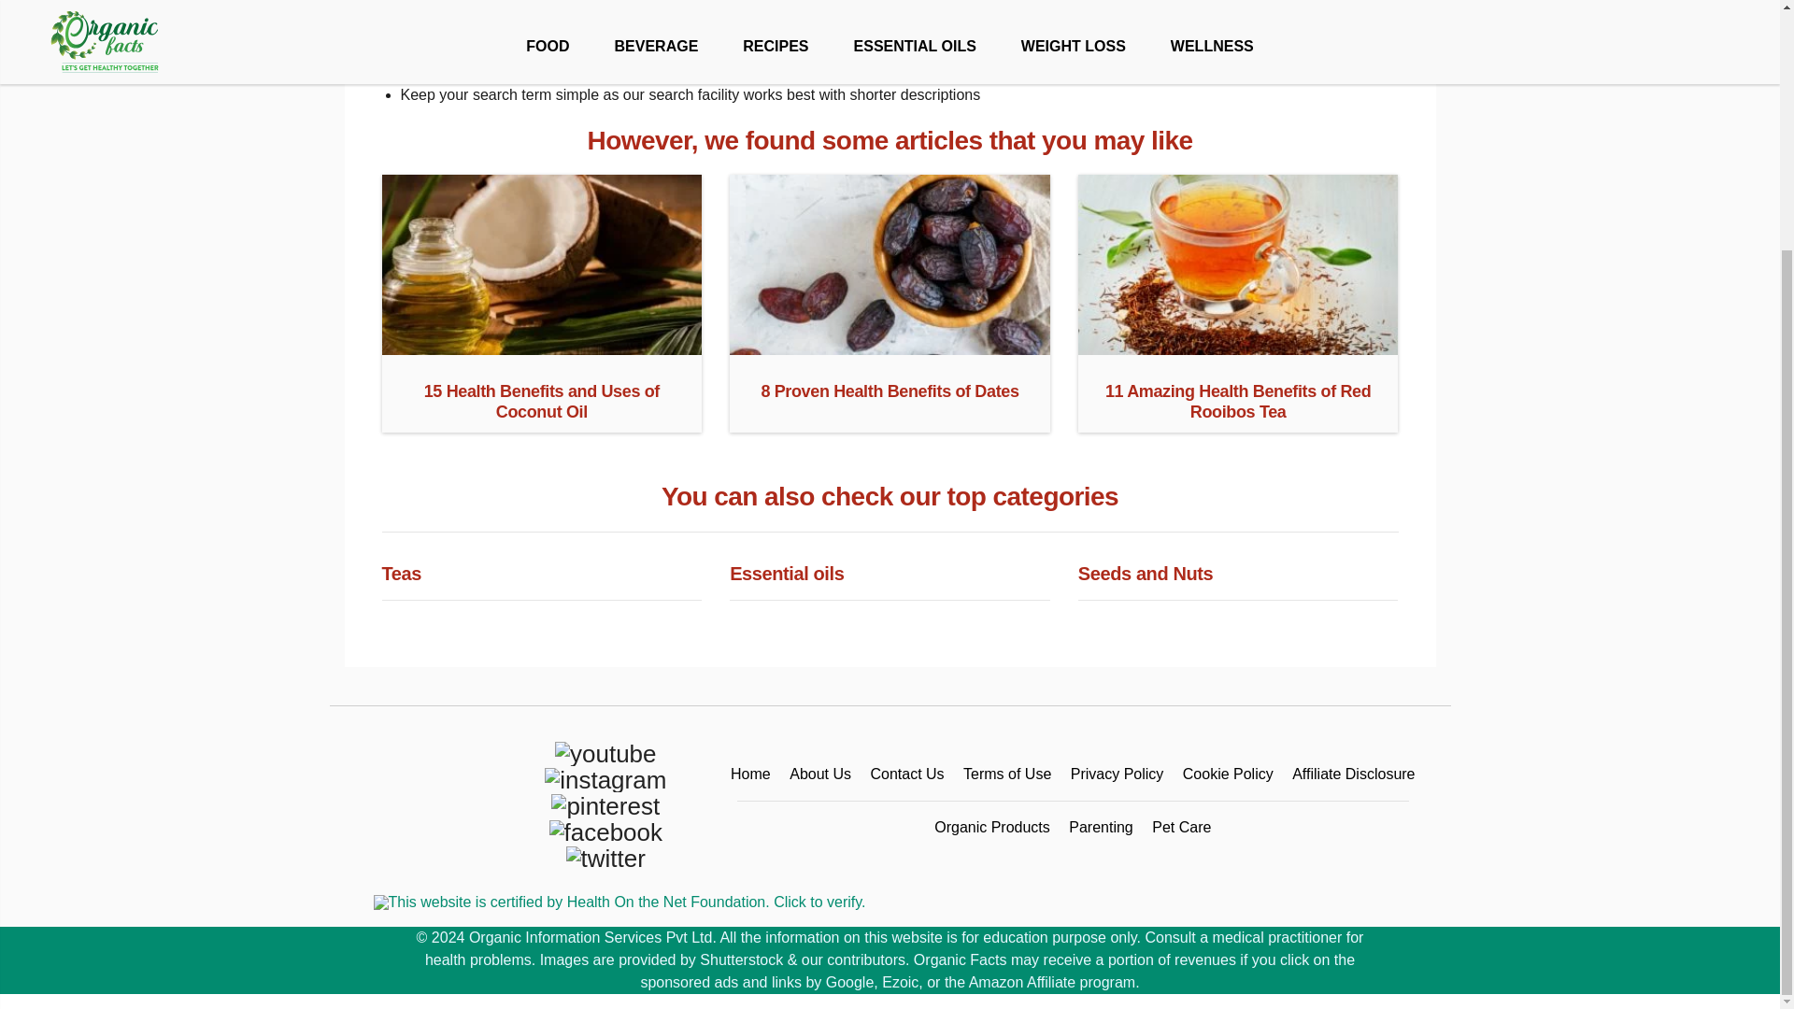  Describe the element at coordinates (1353, 774) in the screenshot. I see `Affiliate Disclosure` at that location.